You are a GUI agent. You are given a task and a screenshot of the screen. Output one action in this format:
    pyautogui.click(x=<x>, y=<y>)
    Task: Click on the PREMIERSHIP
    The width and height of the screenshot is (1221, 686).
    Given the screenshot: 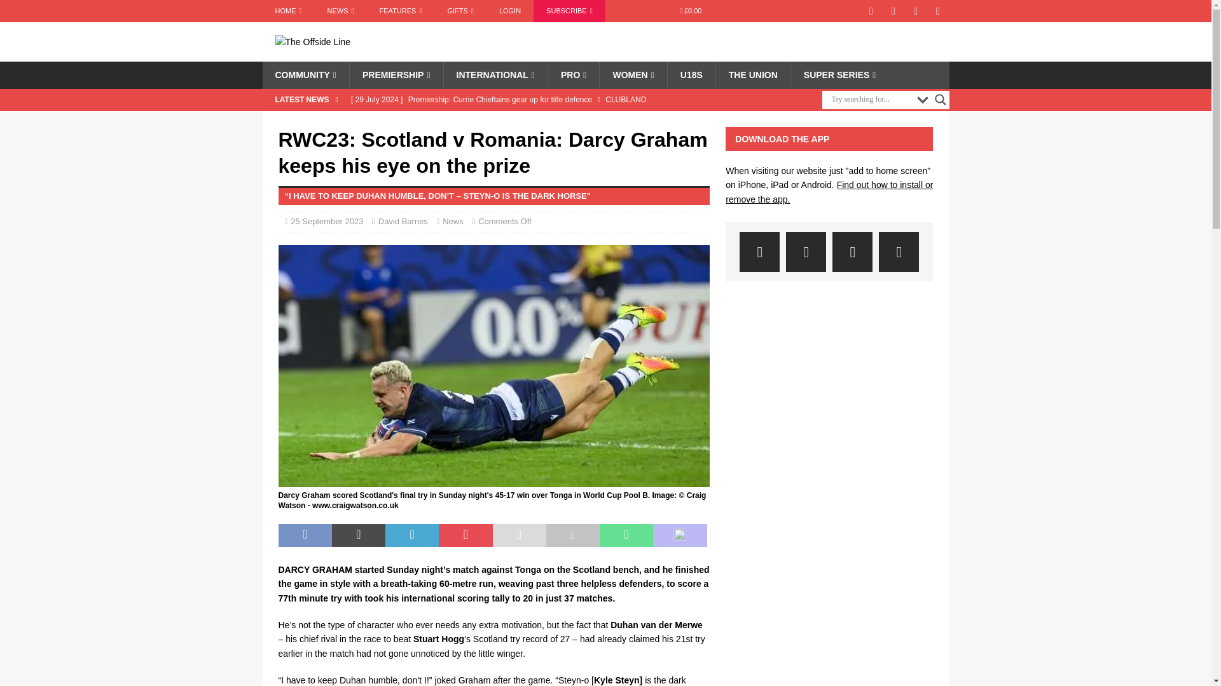 What is the action you would take?
    pyautogui.click(x=396, y=75)
    